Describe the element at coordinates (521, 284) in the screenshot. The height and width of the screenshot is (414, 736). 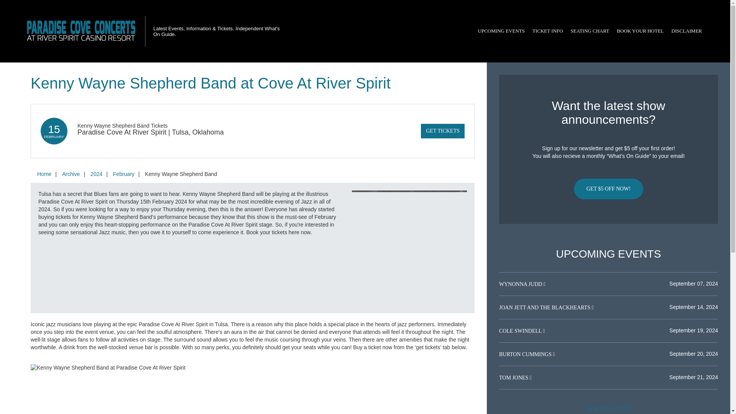
I see `WYNONNA JUDD` at that location.